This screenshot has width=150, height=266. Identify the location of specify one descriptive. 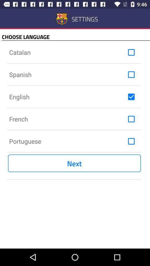
(131, 97).